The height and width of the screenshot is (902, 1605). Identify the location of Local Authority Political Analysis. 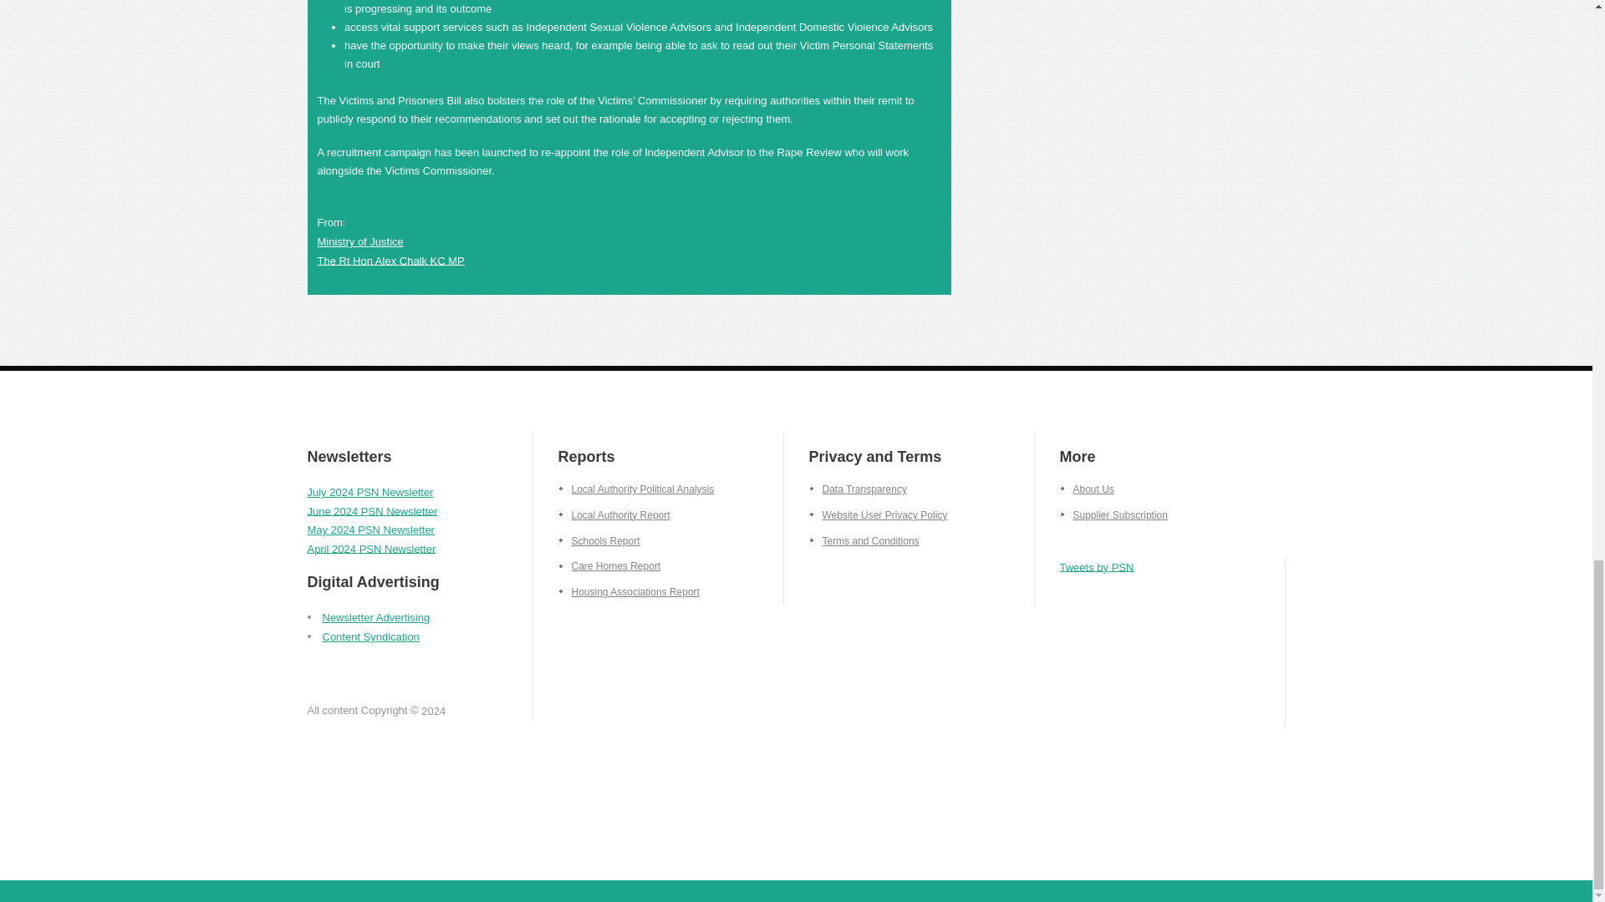
(636, 489).